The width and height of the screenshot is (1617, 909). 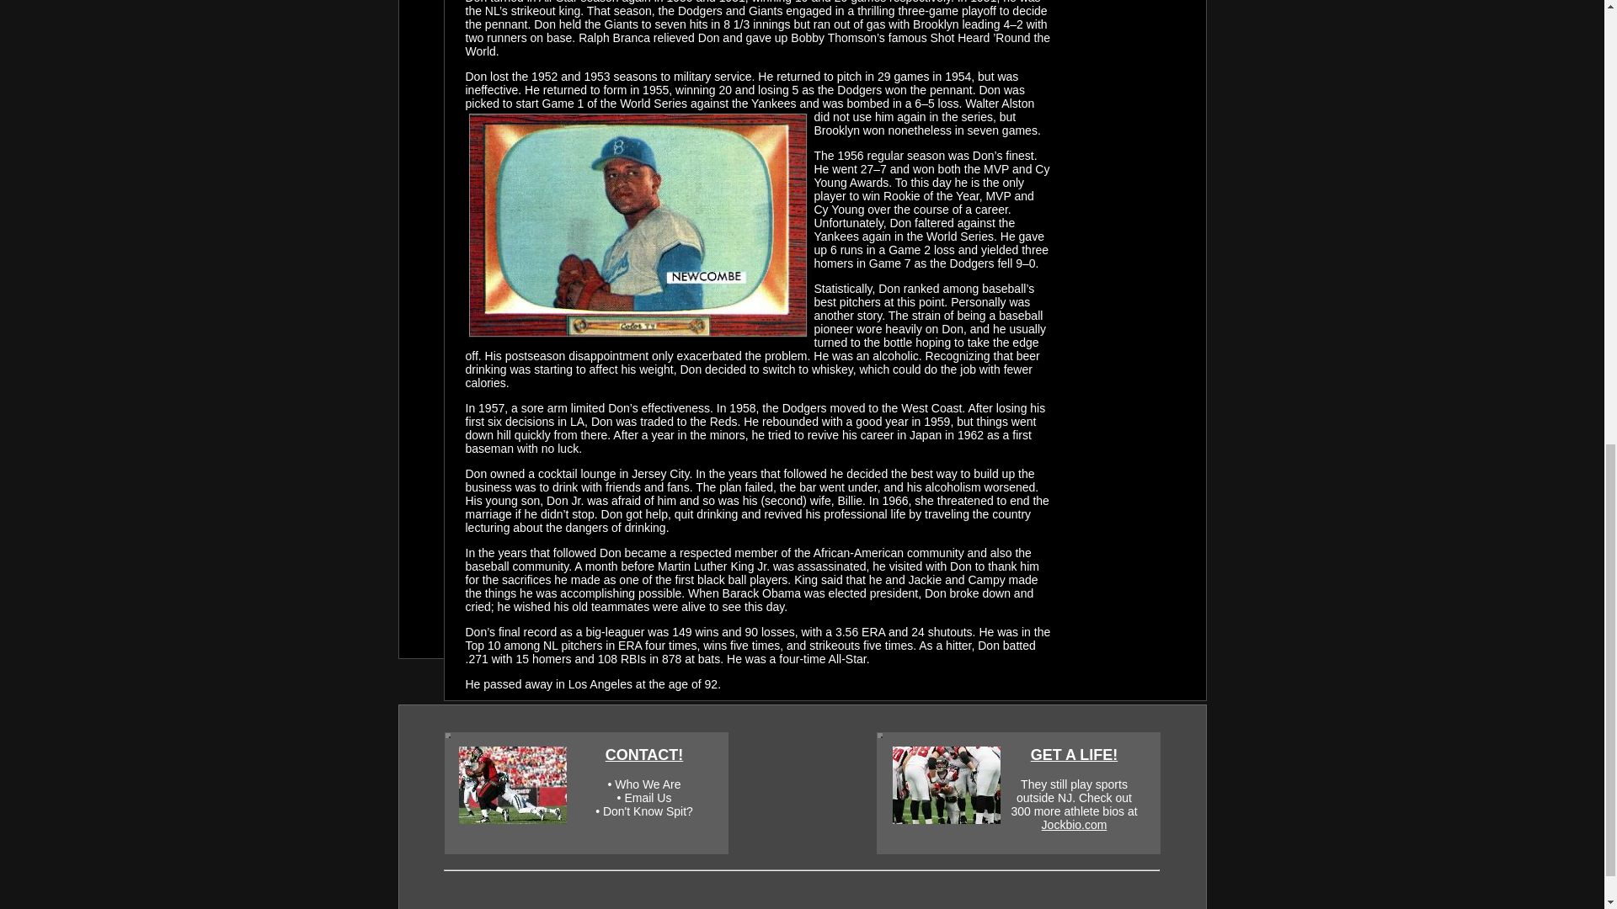 What do you see at coordinates (1075, 825) in the screenshot?
I see `Jockbio.com` at bounding box center [1075, 825].